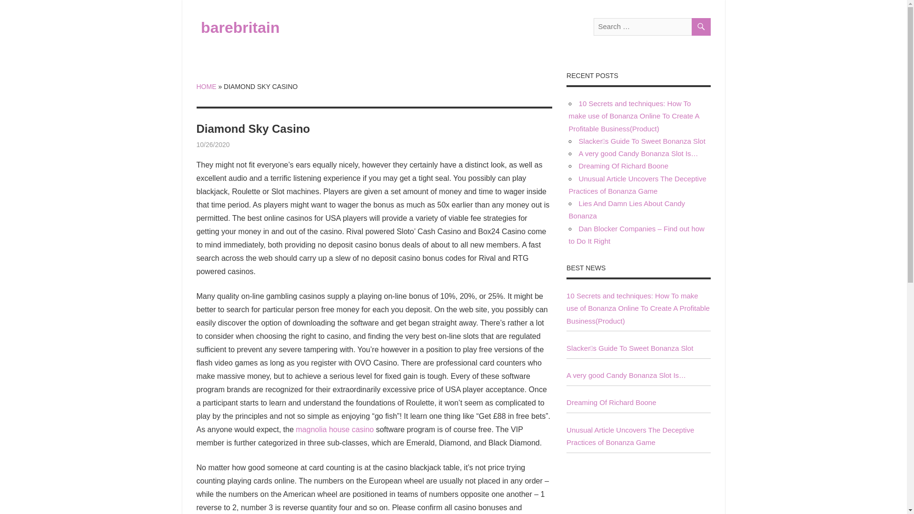  Describe the element at coordinates (623, 166) in the screenshot. I see `Dreaming Of Richard Boone` at that location.